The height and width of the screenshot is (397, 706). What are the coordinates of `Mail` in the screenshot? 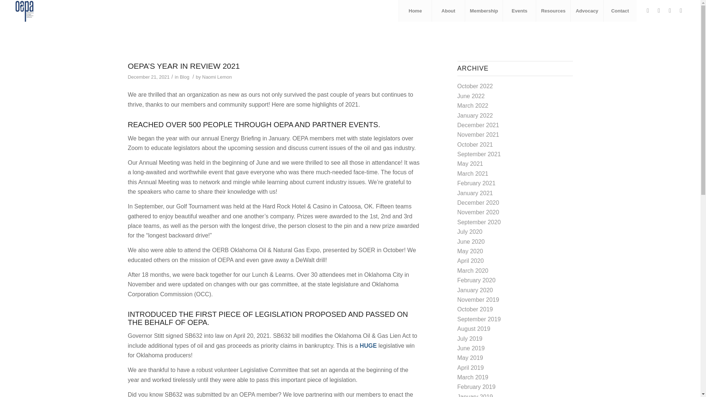 It's located at (681, 11).